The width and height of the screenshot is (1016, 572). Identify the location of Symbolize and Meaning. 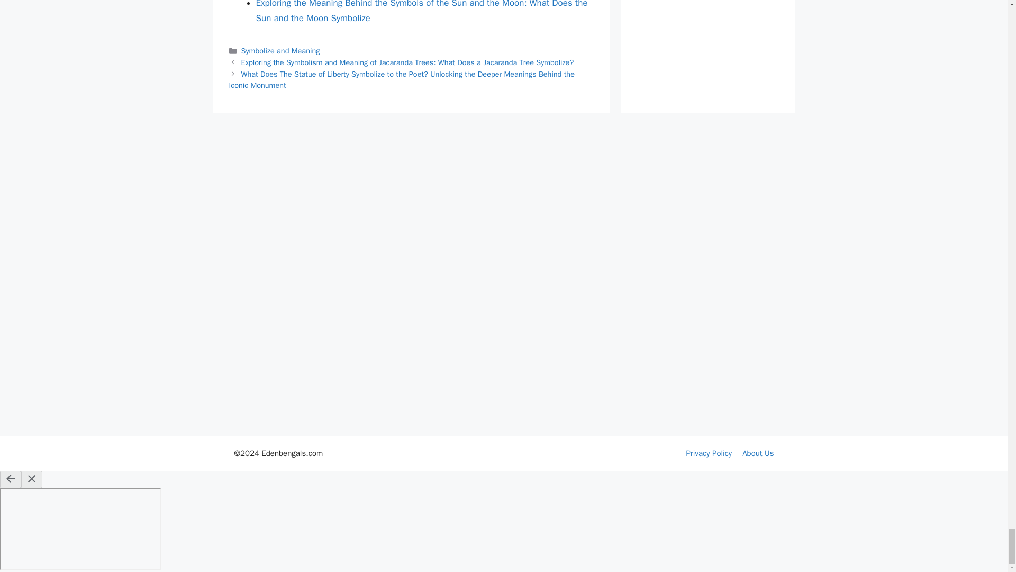
(280, 51).